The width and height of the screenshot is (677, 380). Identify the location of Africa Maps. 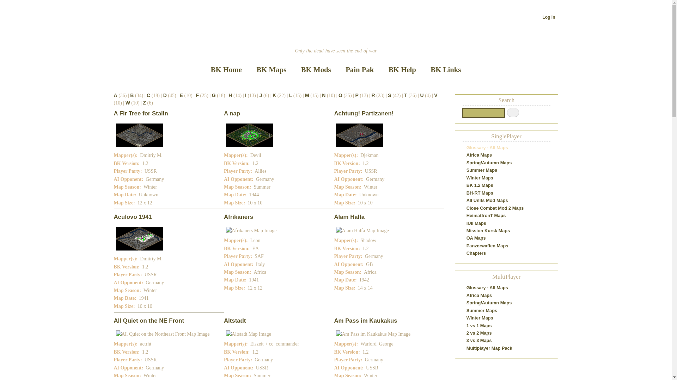
(479, 155).